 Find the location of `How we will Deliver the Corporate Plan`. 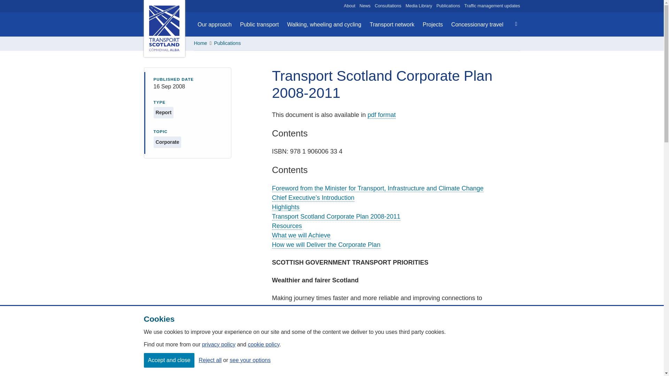

How we will Deliver the Corporate Plan is located at coordinates (326, 245).